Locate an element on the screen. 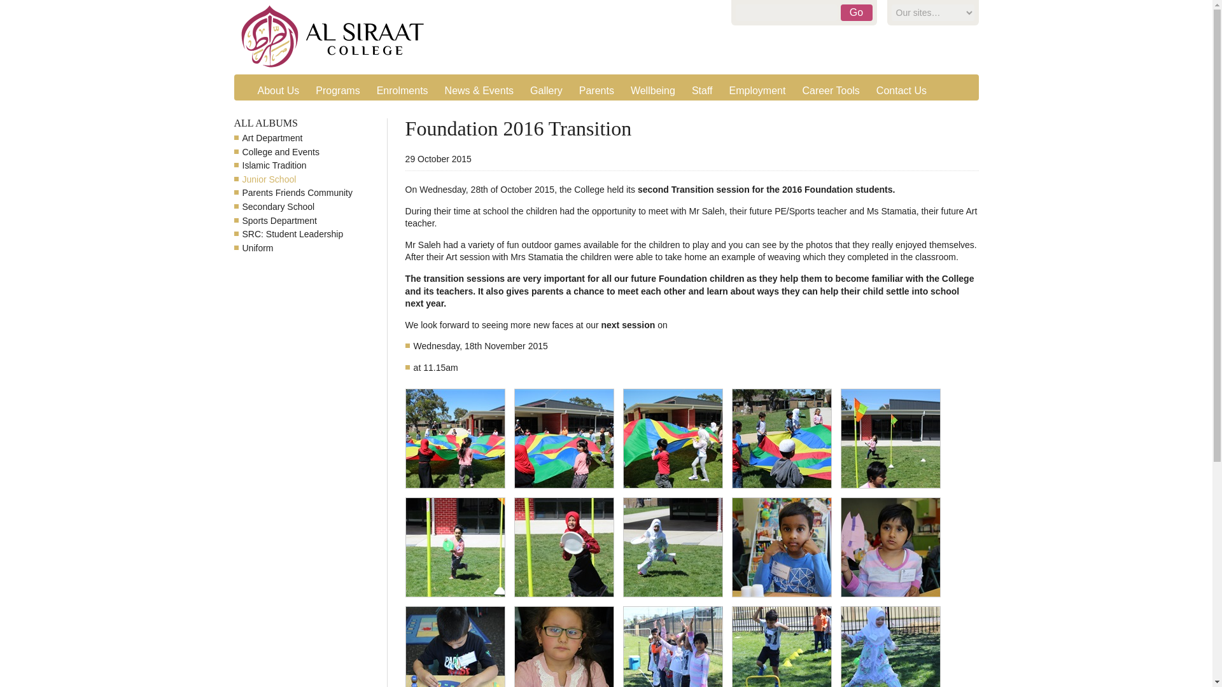 Image resolution: width=1222 pixels, height=687 pixels. About Us is located at coordinates (279, 90).